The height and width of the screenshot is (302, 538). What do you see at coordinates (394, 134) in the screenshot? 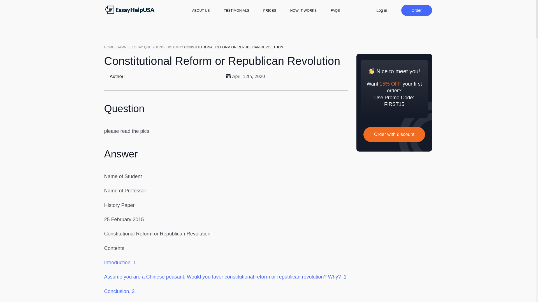
I see `Order with discount` at bounding box center [394, 134].